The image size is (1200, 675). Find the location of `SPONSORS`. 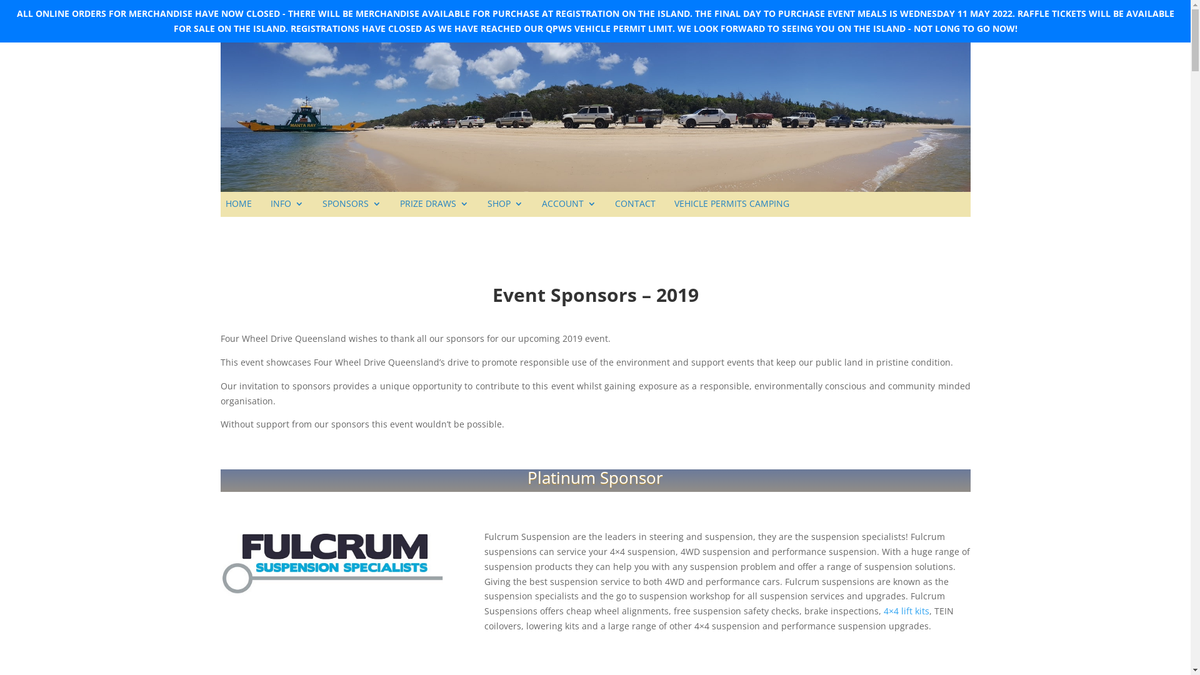

SPONSORS is located at coordinates (352, 212).